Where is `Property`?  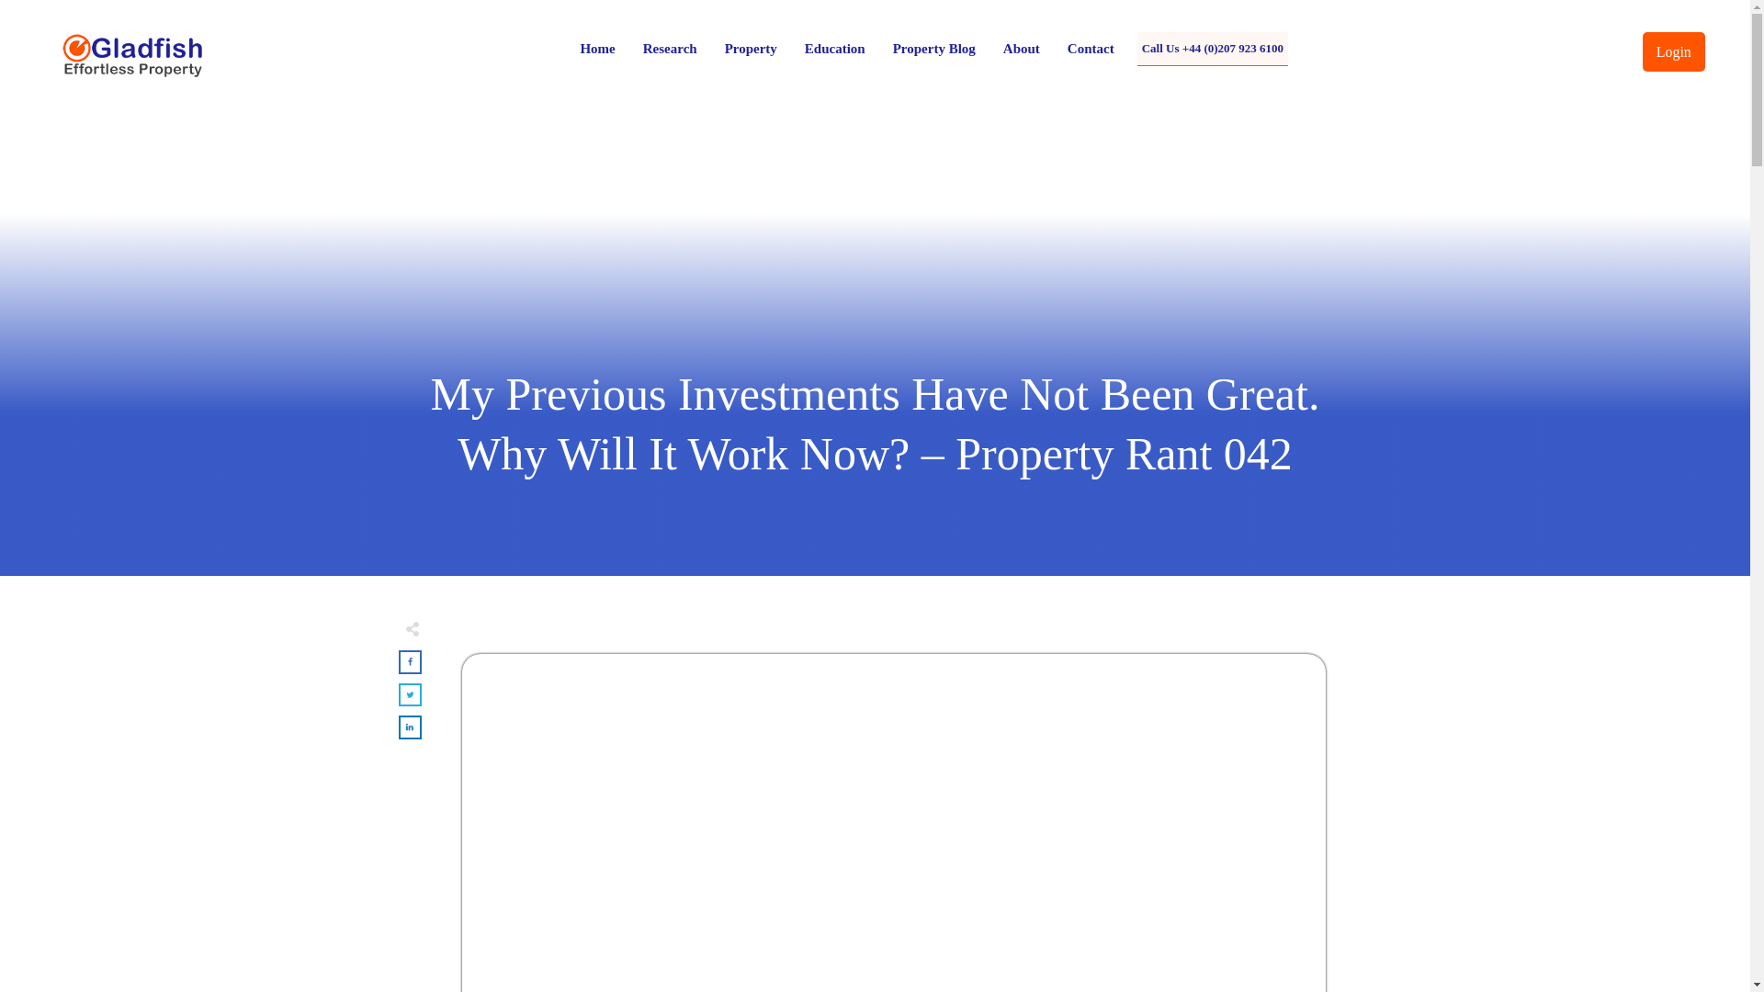 Property is located at coordinates (752, 49).